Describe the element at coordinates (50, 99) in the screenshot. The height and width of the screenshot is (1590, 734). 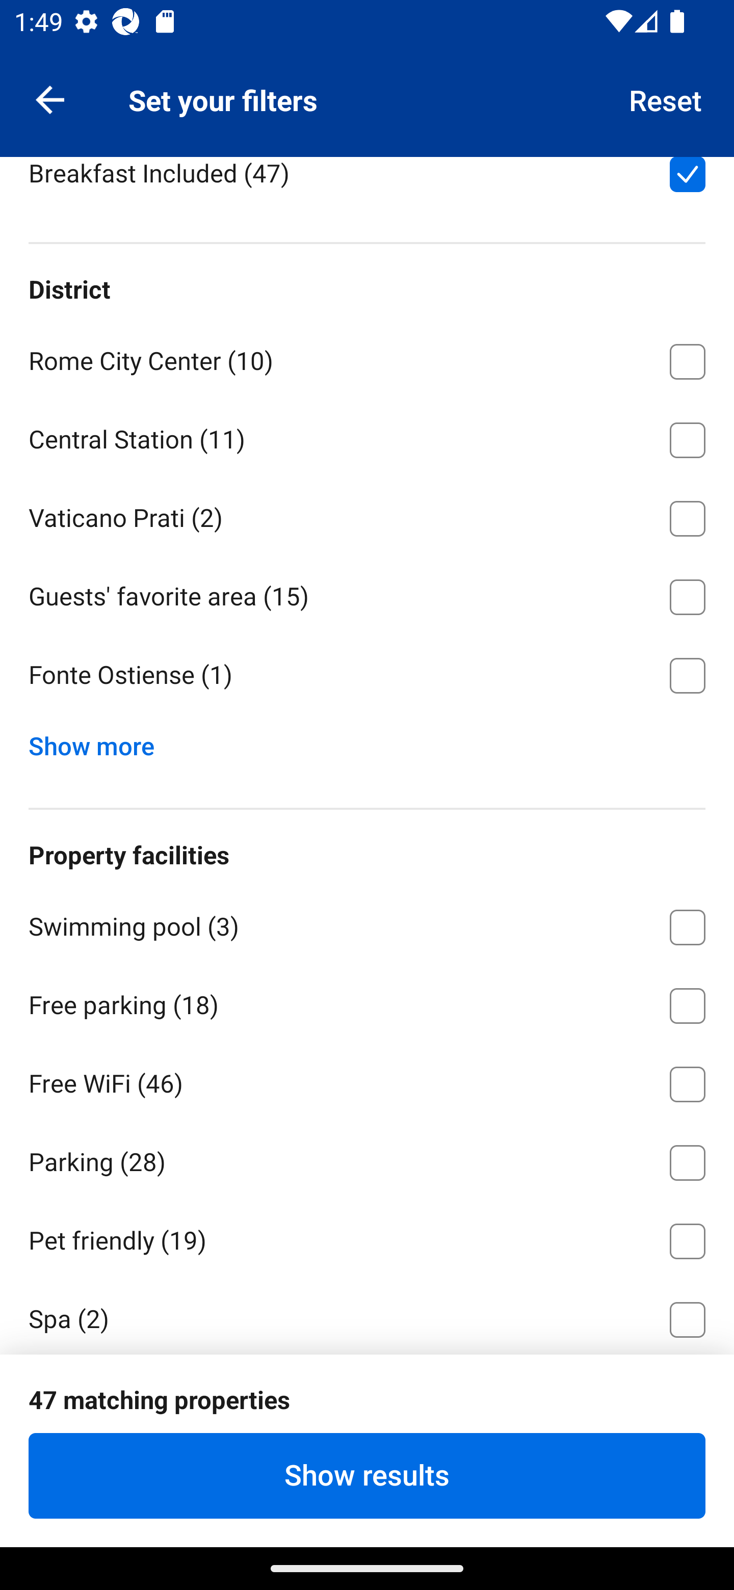
I see `Navigate up` at that location.